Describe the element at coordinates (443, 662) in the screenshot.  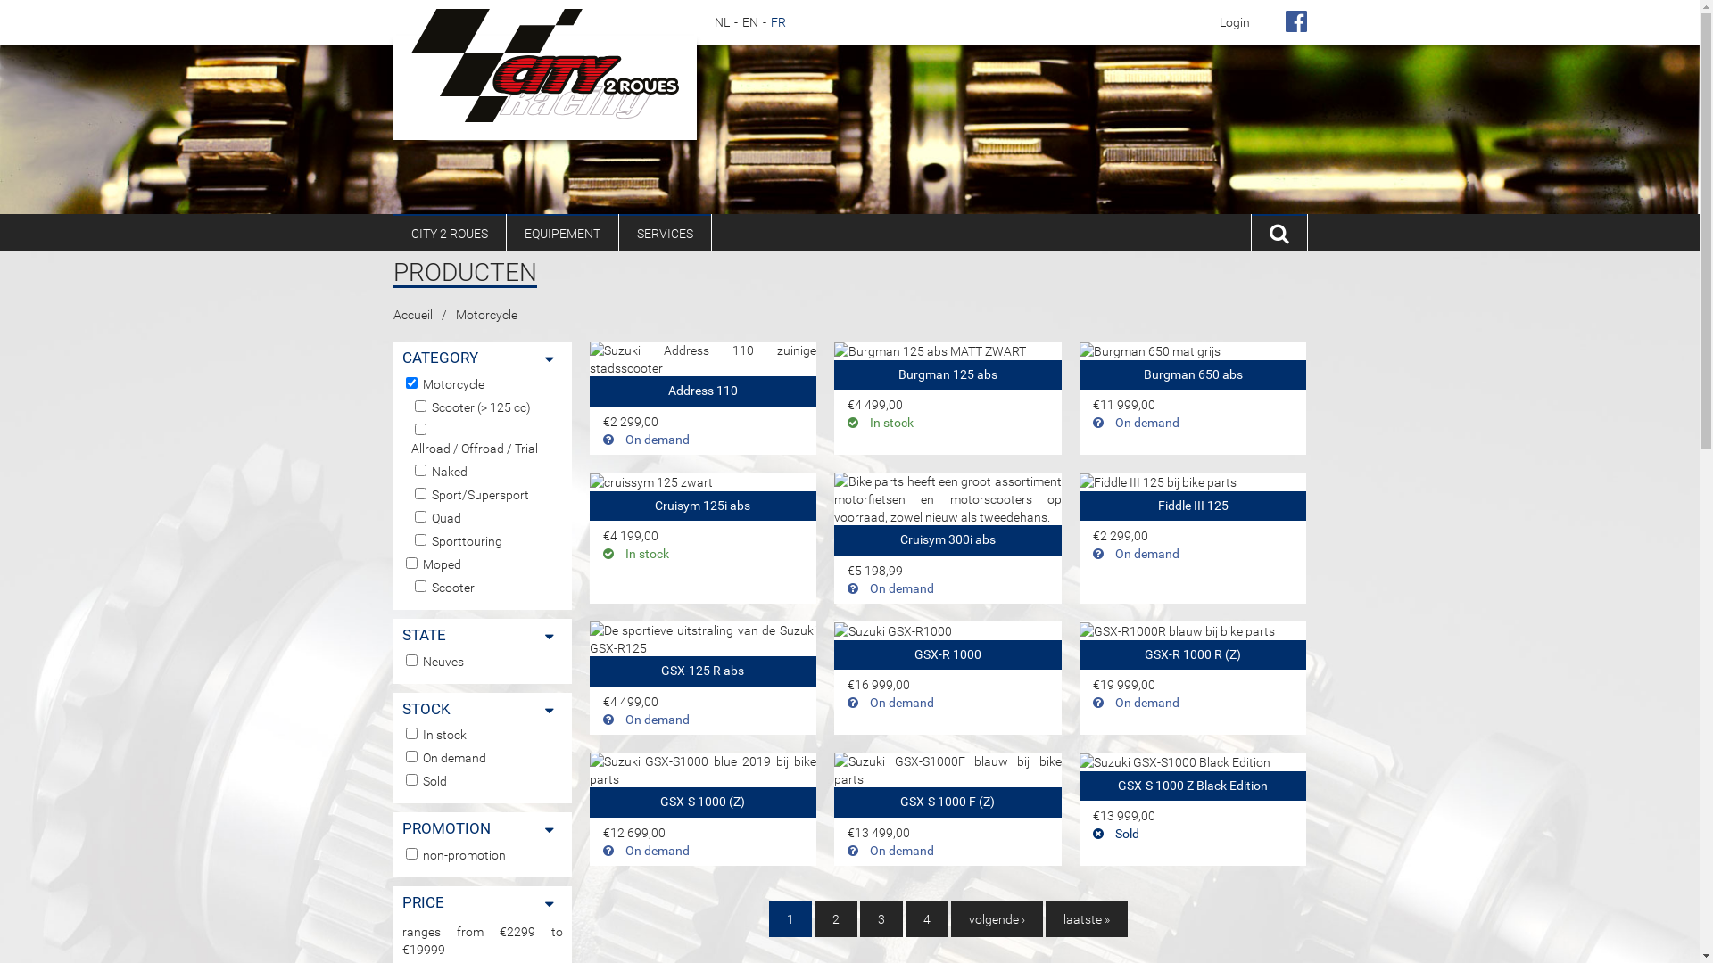
I see `Neuves
Apply Neuves filter` at that location.